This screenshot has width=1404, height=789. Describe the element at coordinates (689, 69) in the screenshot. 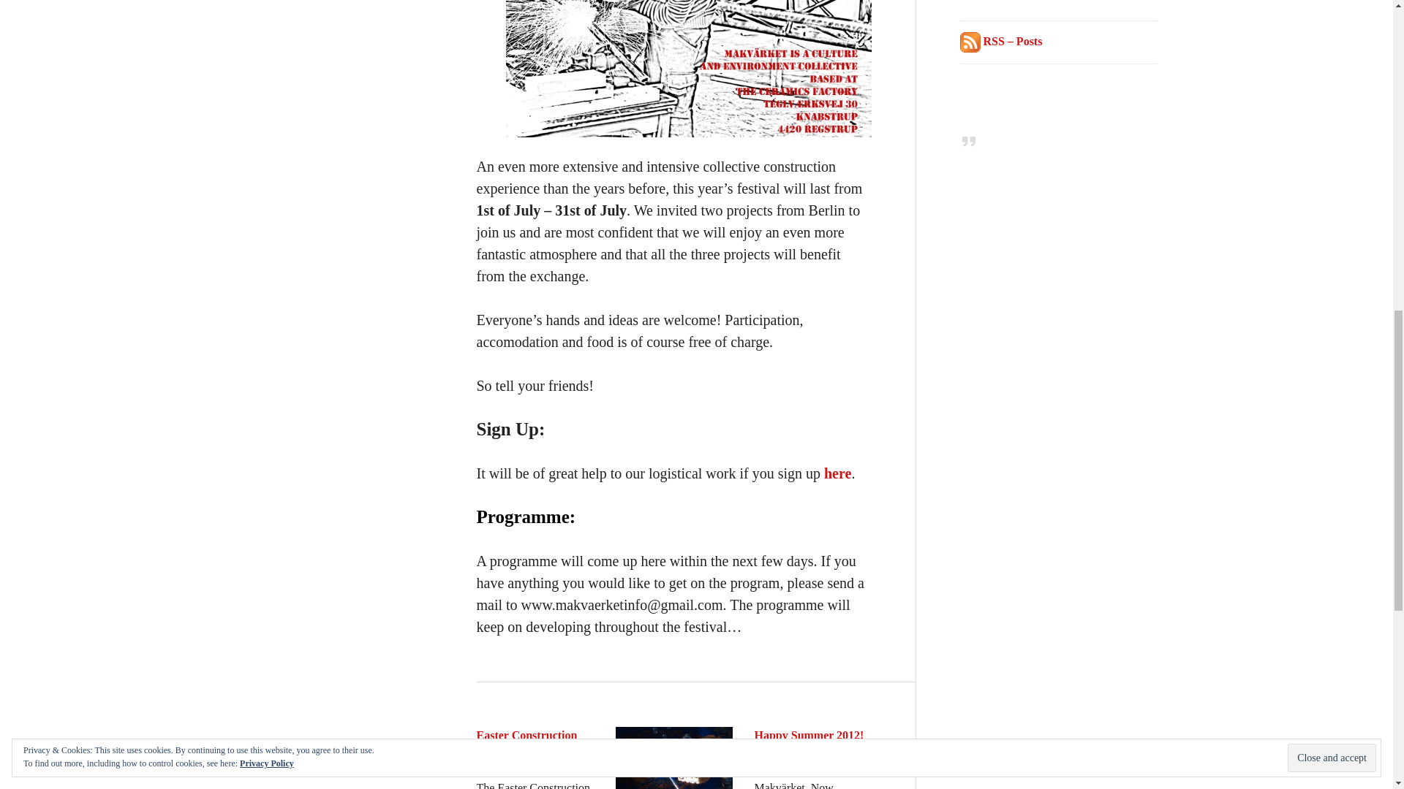

I see `Summer Construction Festival 2011 Poster` at that location.